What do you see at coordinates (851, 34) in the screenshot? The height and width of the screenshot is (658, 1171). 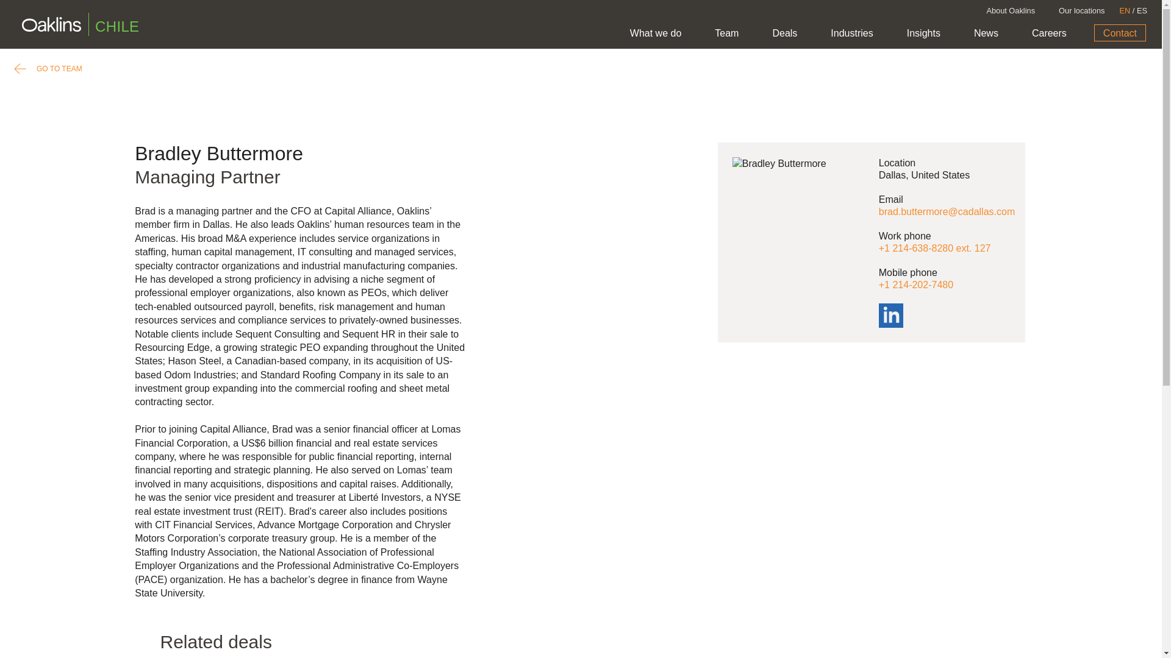 I see `Industries` at bounding box center [851, 34].